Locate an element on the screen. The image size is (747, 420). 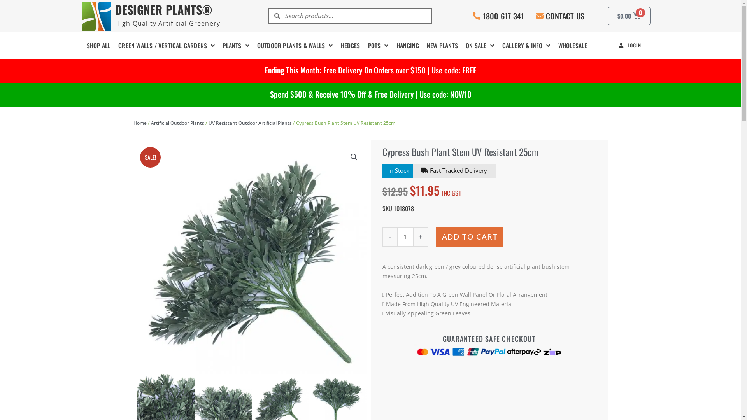
UV Resistant Outdoor Artificial Plants is located at coordinates (250, 123).